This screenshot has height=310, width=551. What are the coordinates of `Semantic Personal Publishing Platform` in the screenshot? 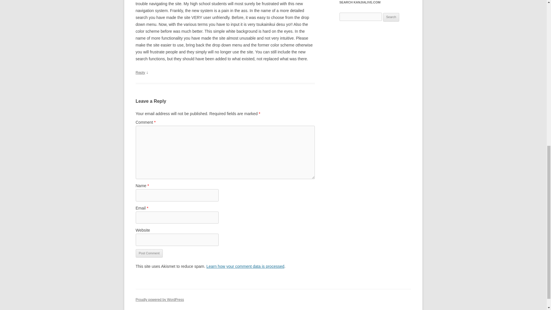 It's located at (160, 299).